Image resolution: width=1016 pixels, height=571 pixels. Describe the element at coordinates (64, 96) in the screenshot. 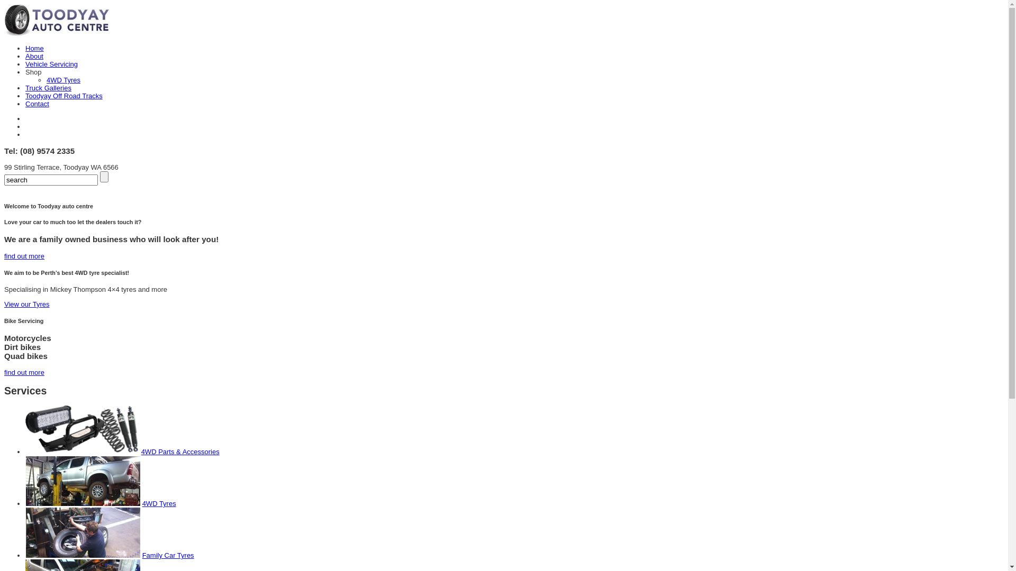

I see `Toodyay Off Road Tracks` at that location.